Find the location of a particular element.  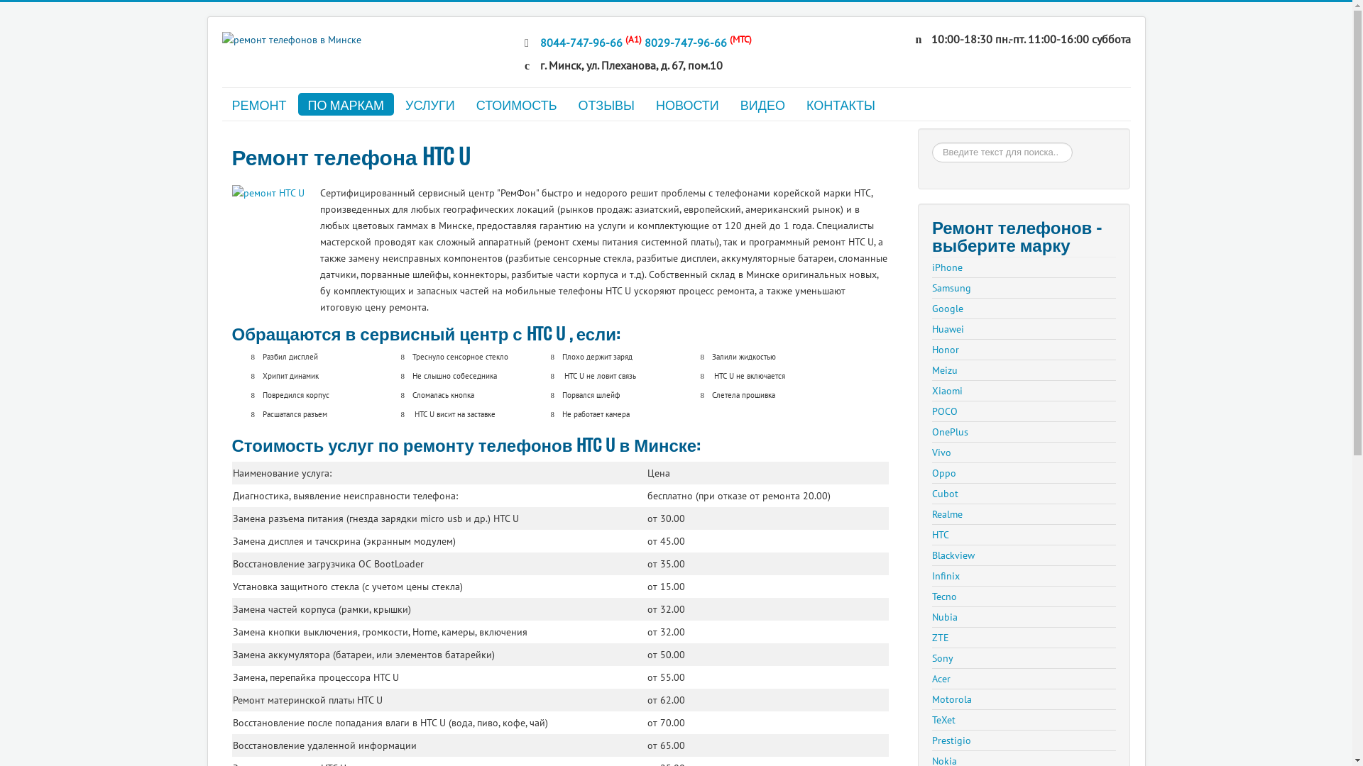

TeXet is located at coordinates (1024, 720).